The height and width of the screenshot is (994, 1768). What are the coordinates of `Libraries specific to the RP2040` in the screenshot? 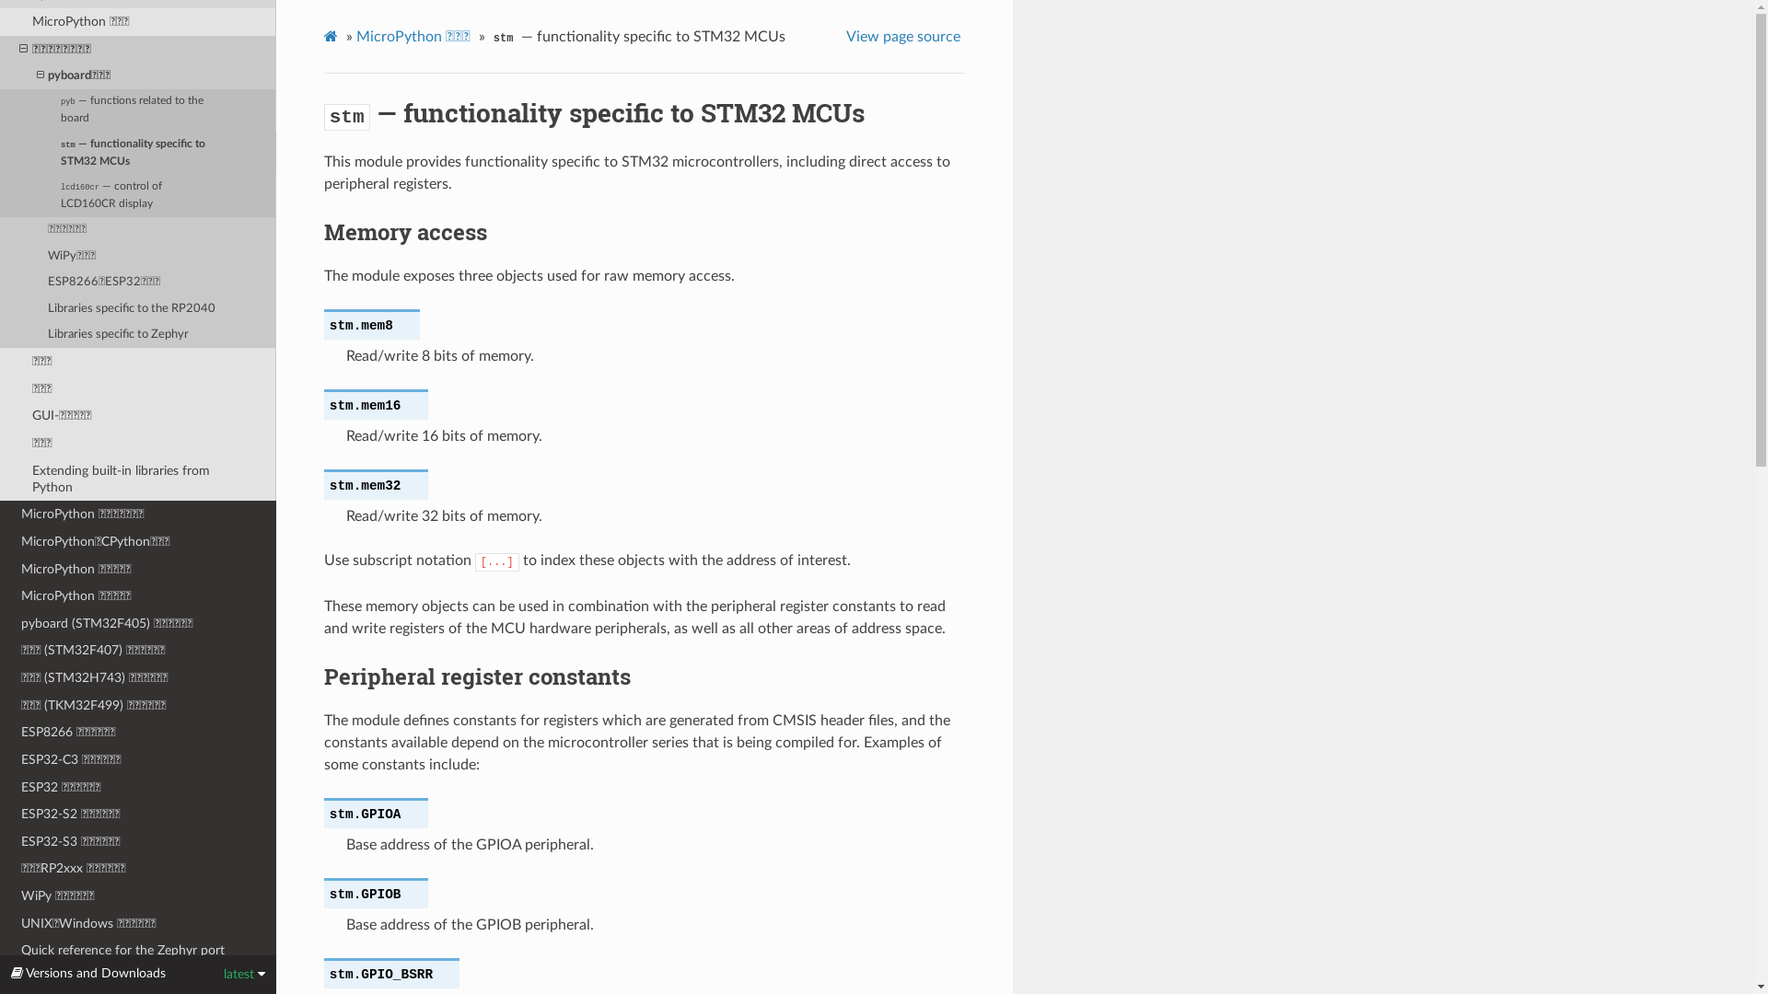 It's located at (138, 308).